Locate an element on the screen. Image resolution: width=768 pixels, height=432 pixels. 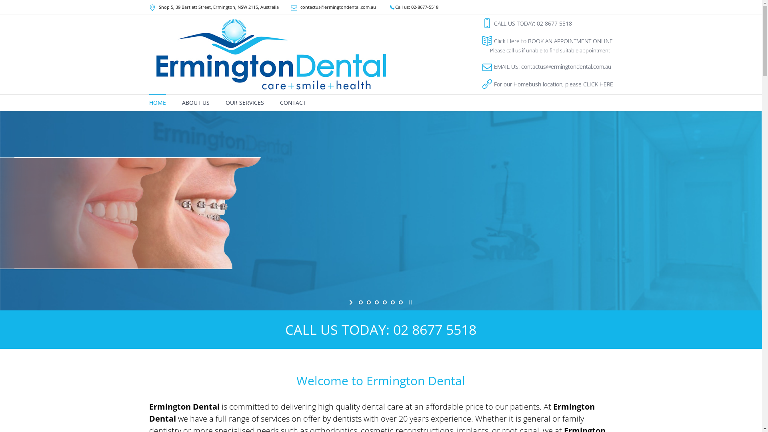
CLICK HERE is located at coordinates (598, 84).